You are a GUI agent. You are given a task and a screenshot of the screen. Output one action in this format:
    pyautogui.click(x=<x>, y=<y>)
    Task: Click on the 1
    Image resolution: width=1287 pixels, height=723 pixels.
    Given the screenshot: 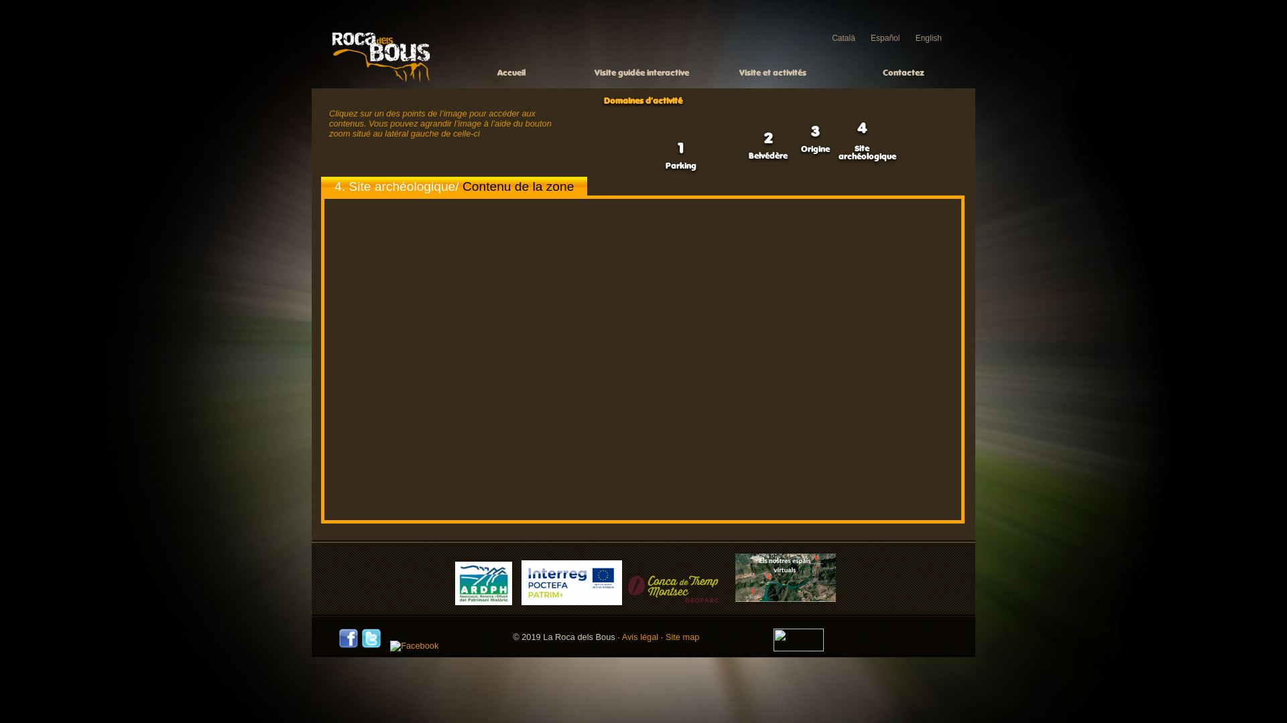 What is the action you would take?
    pyautogui.click(x=681, y=149)
    